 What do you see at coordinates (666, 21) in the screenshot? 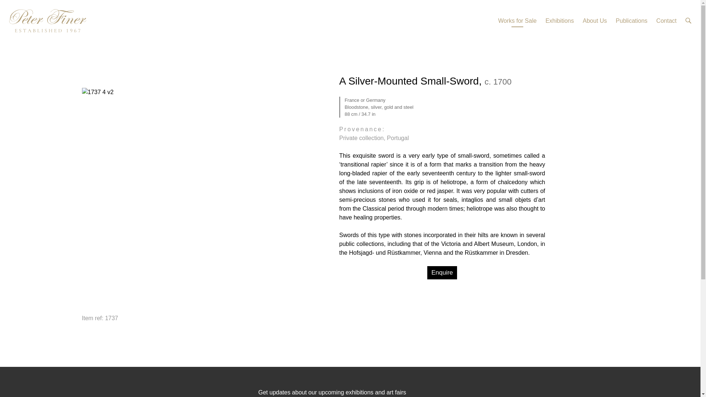
I see `Contact` at bounding box center [666, 21].